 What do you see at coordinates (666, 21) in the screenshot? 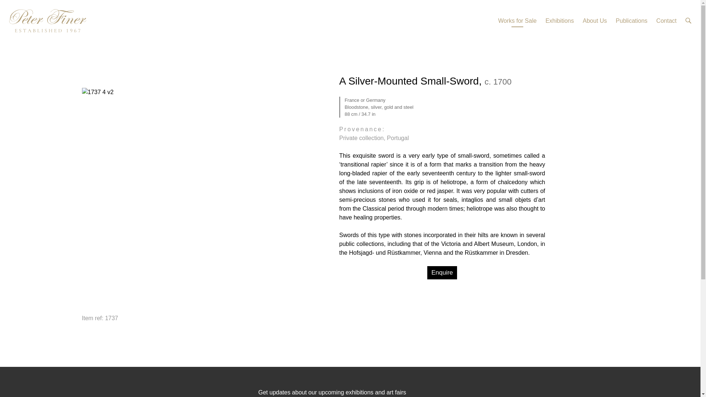
I see `Contact` at bounding box center [666, 21].